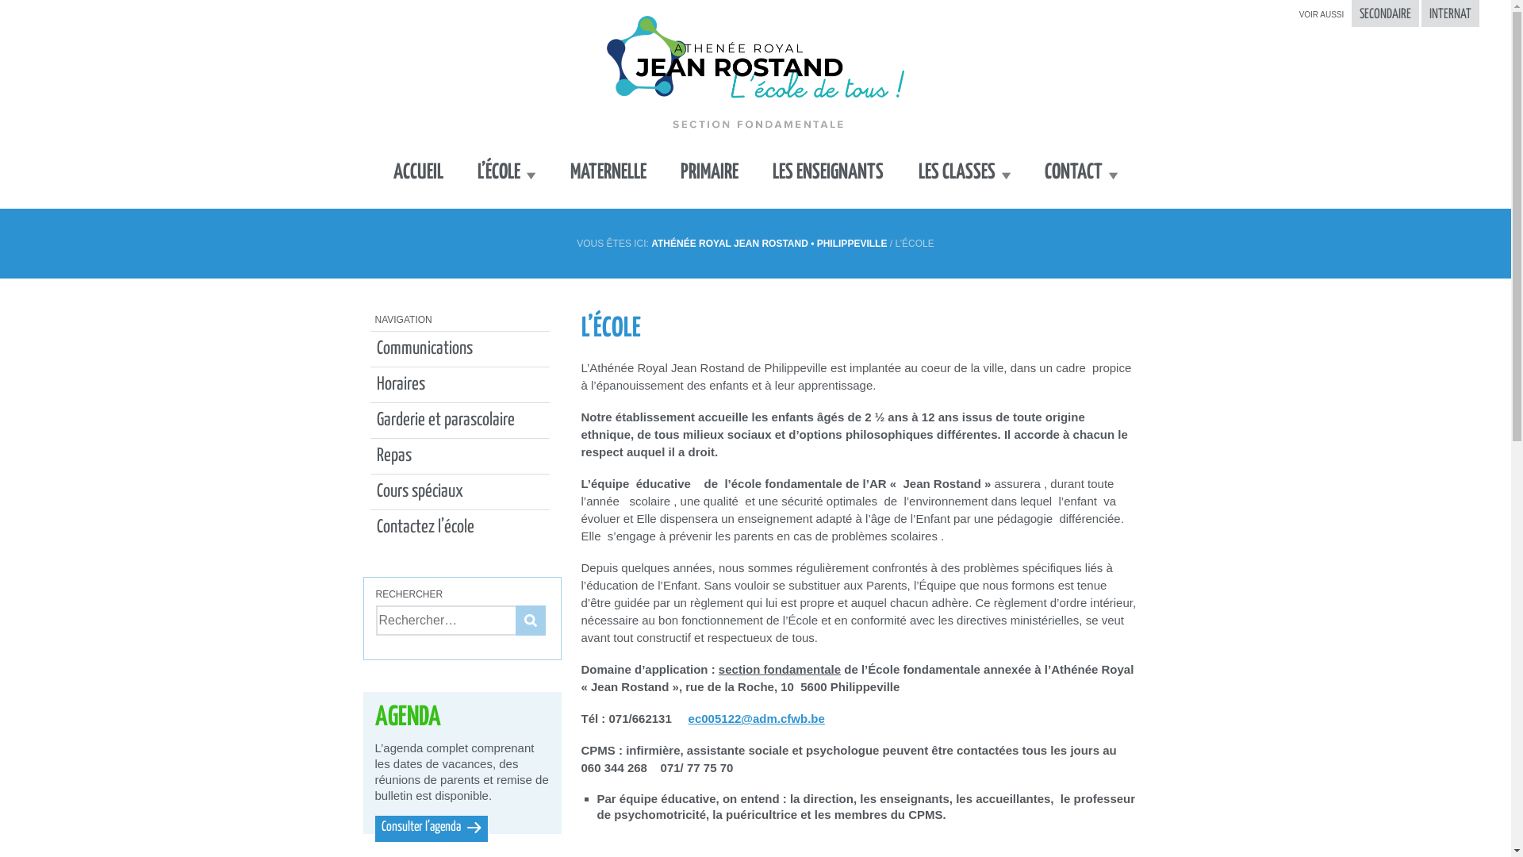 The image size is (1523, 857). I want to click on SECONDAIRE, so click(1385, 13).